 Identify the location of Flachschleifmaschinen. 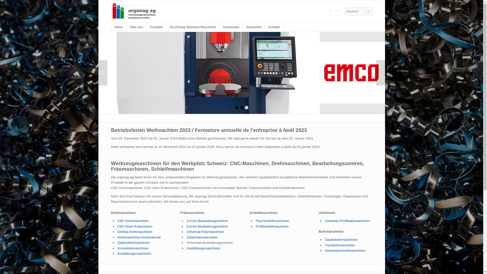
(272, 221).